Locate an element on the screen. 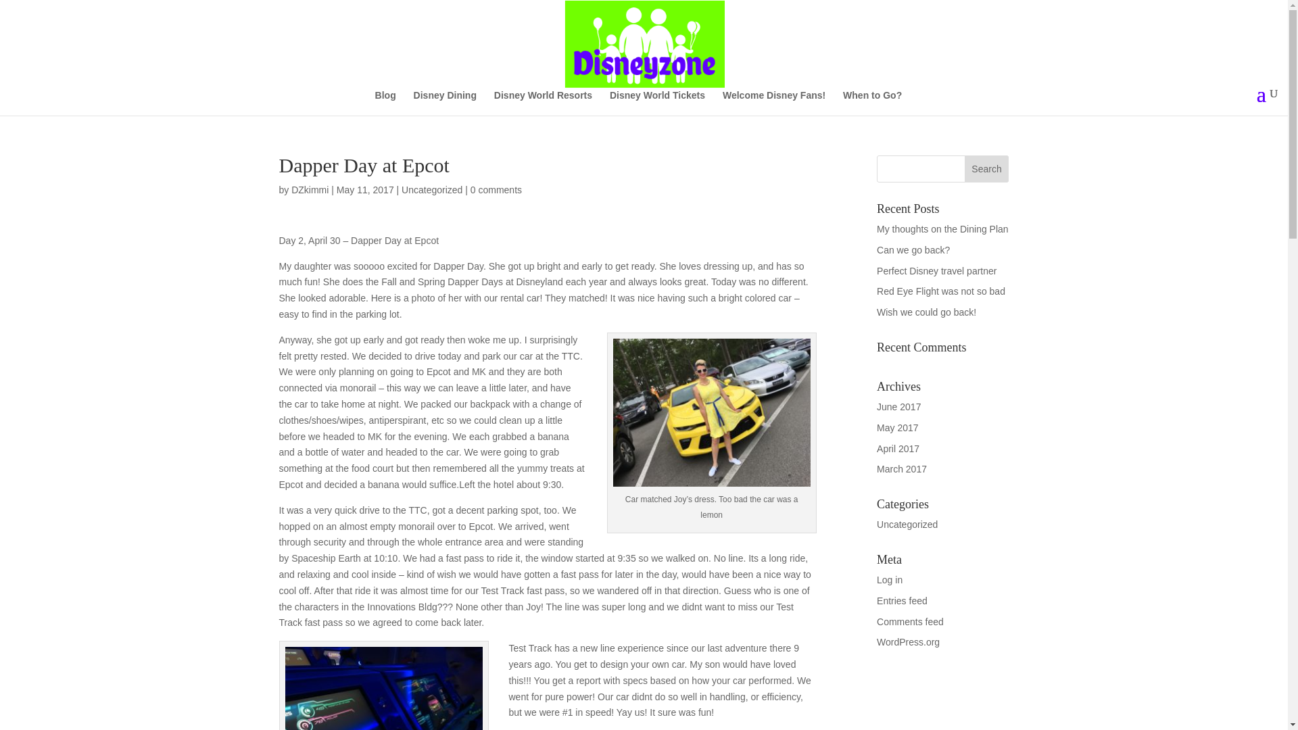 The height and width of the screenshot is (730, 1298). DZkimmi is located at coordinates (310, 190).